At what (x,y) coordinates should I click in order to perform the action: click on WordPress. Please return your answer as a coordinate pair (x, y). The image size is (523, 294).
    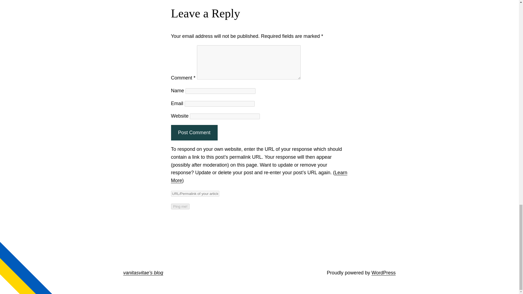
    Looking at the image, I should click on (384, 273).